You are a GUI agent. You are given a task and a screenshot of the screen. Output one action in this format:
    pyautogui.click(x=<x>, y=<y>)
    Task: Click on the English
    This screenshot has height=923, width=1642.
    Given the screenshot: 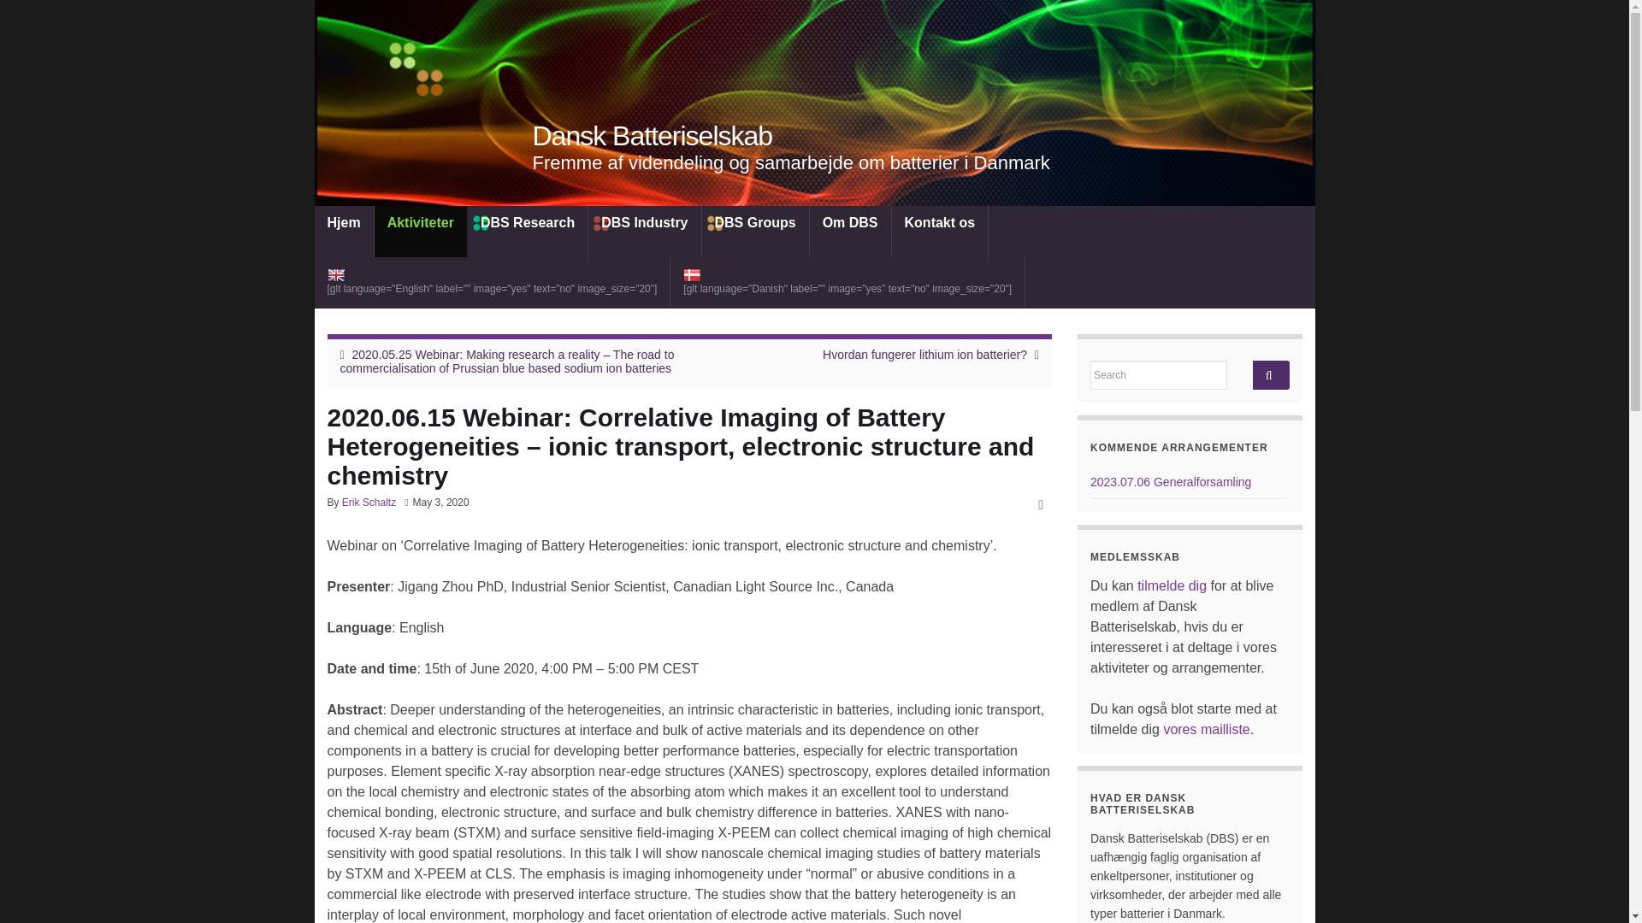 What is the action you would take?
    pyautogui.click(x=493, y=282)
    